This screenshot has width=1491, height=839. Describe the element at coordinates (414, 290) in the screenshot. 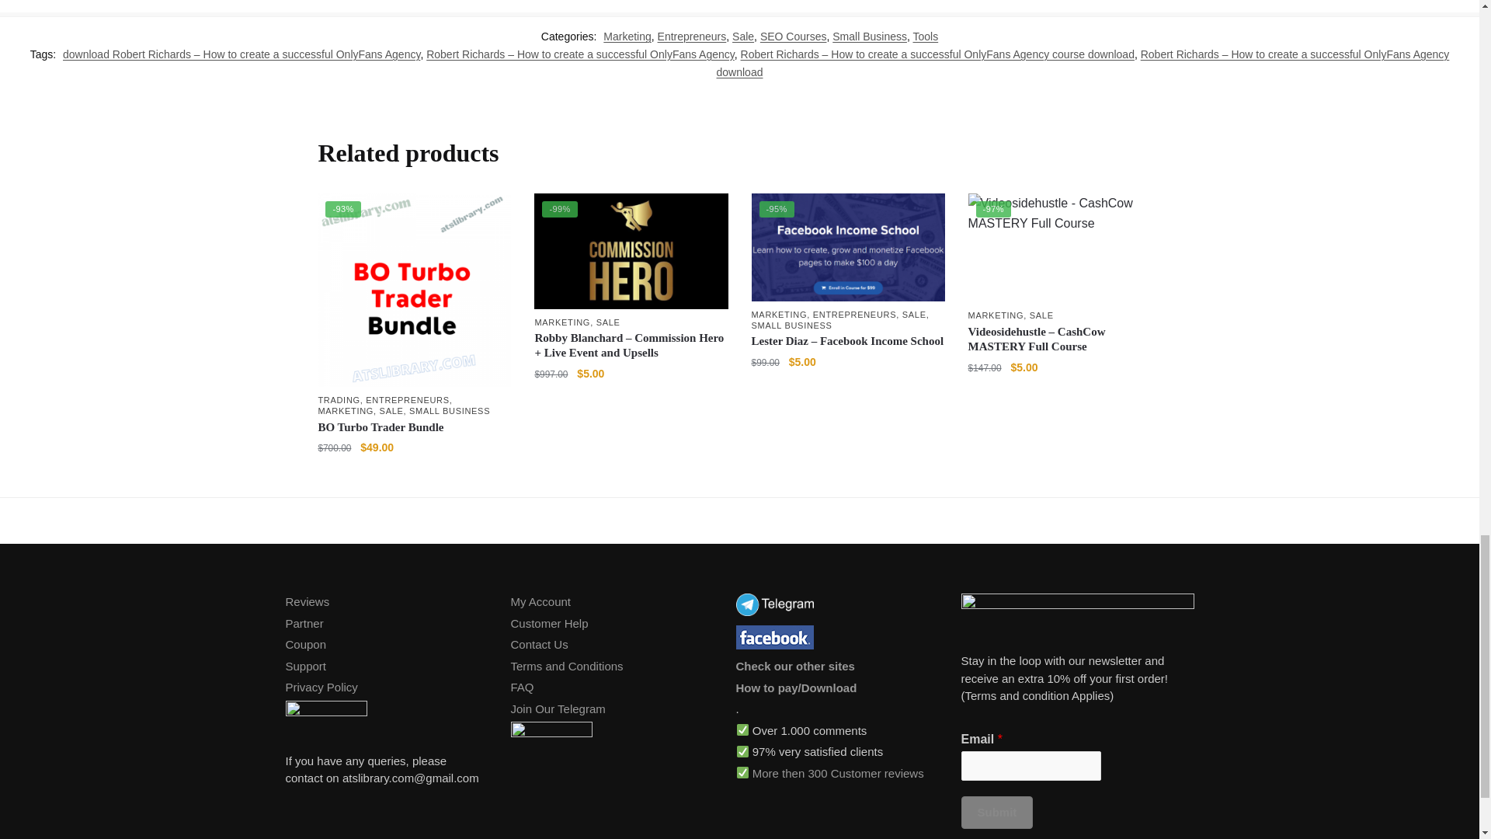

I see `BO Turbo Trader Bundle` at that location.